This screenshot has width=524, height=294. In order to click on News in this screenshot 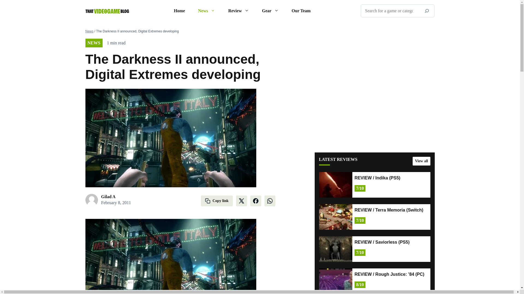, I will do `click(207, 11)`.